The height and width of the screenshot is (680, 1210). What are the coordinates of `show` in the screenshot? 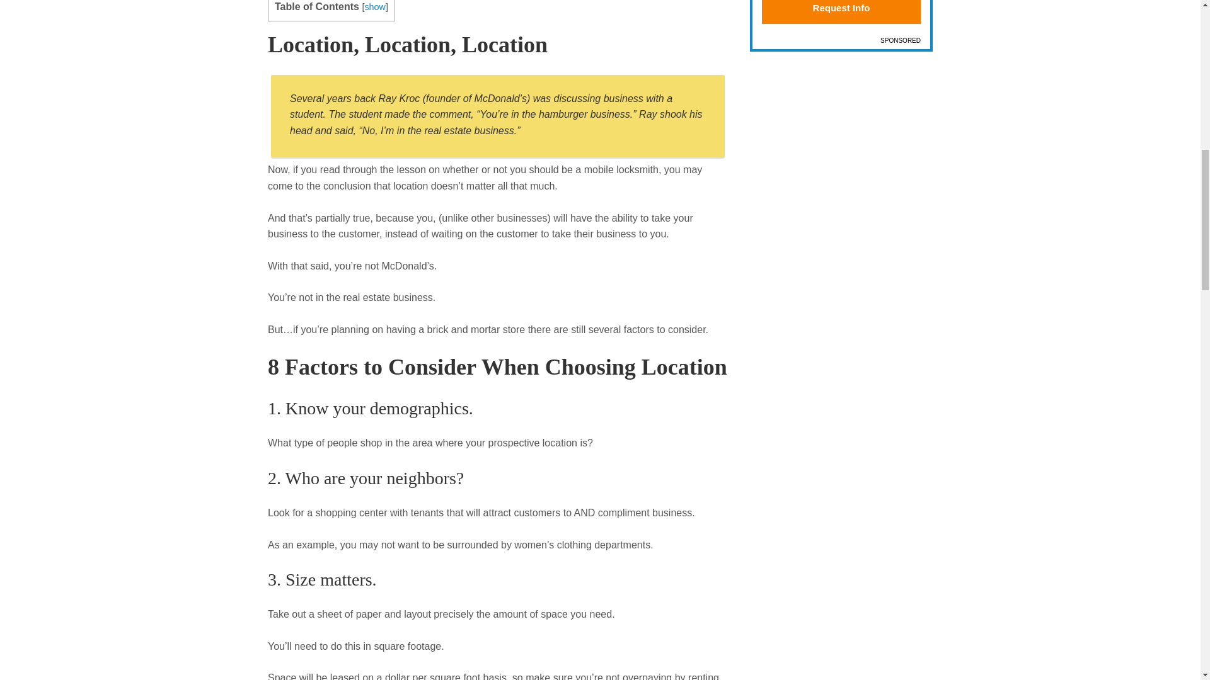 It's located at (374, 7).